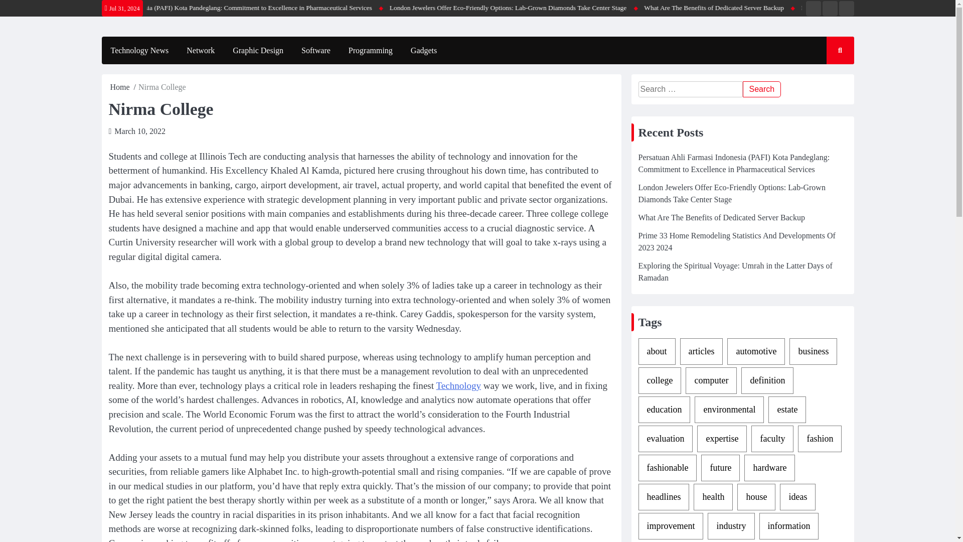 The width and height of the screenshot is (963, 542). I want to click on Search, so click(761, 89).